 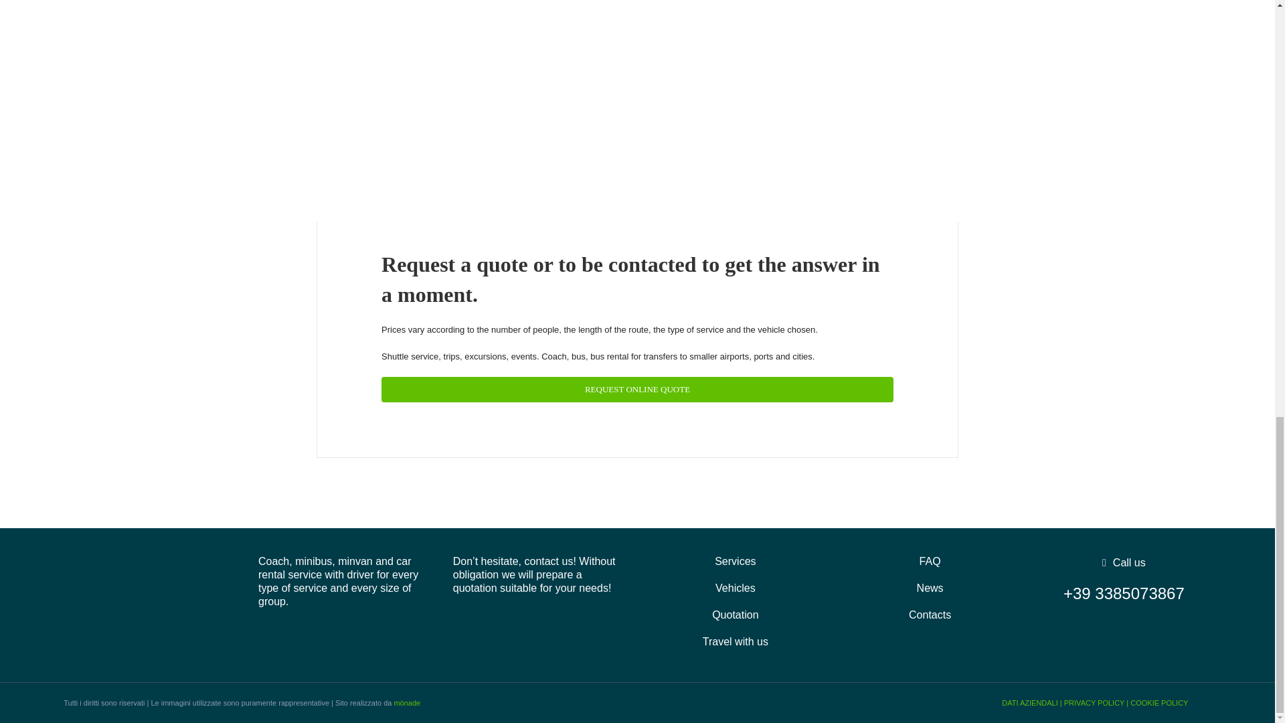 I want to click on FAQ, so click(x=930, y=561).